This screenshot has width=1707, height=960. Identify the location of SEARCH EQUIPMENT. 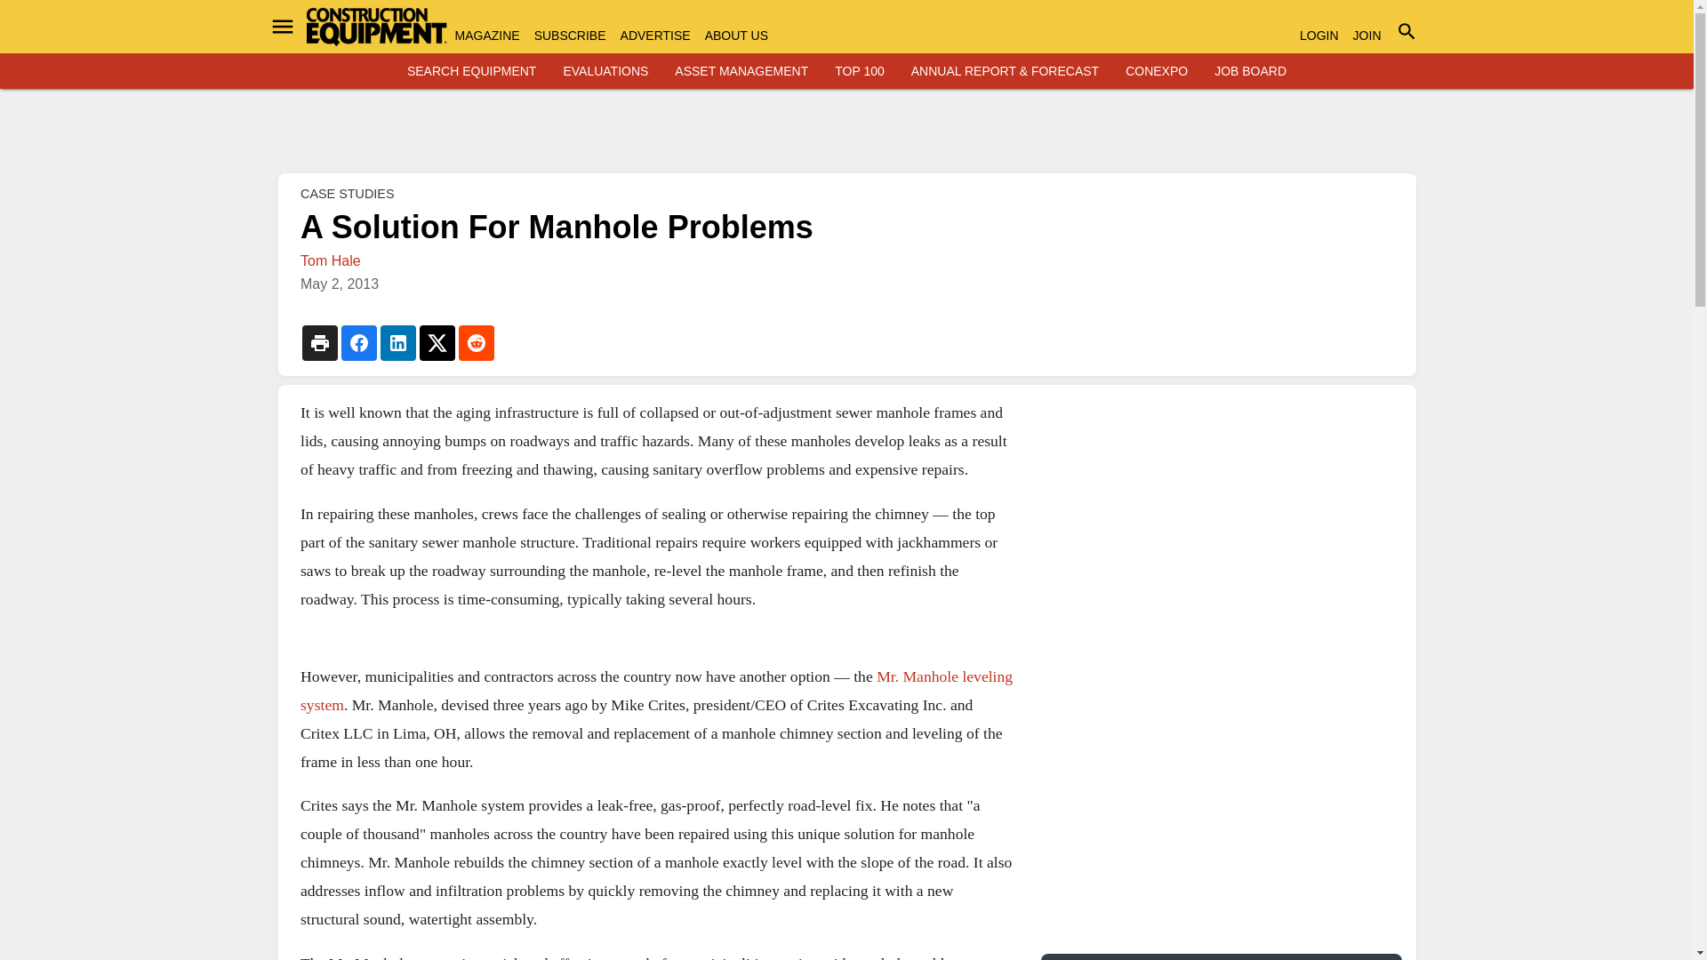
(471, 71).